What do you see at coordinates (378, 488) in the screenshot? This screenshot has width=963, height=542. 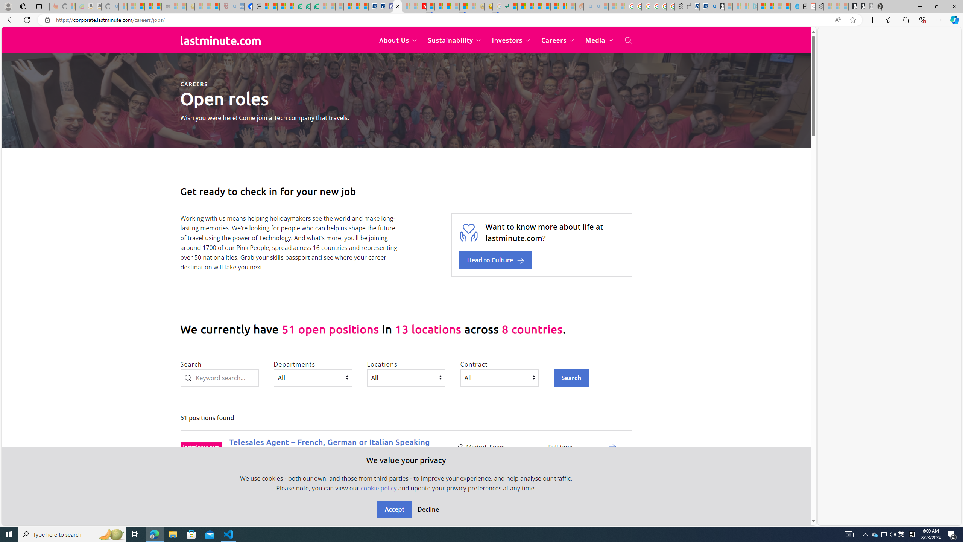 I see `cookie policy` at bounding box center [378, 488].